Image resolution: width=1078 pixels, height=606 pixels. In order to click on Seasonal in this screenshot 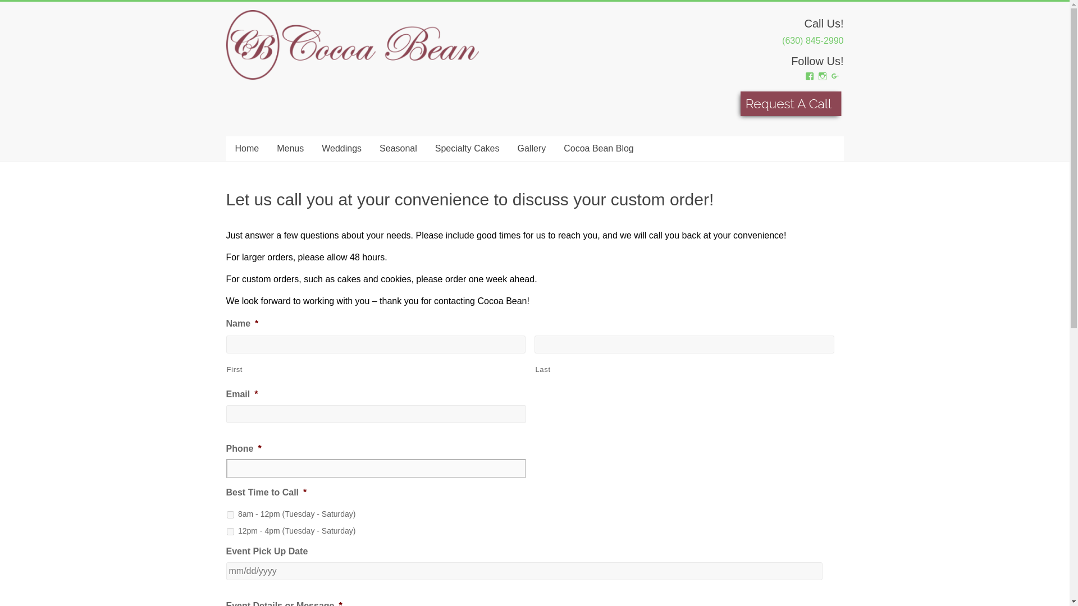, I will do `click(398, 149)`.